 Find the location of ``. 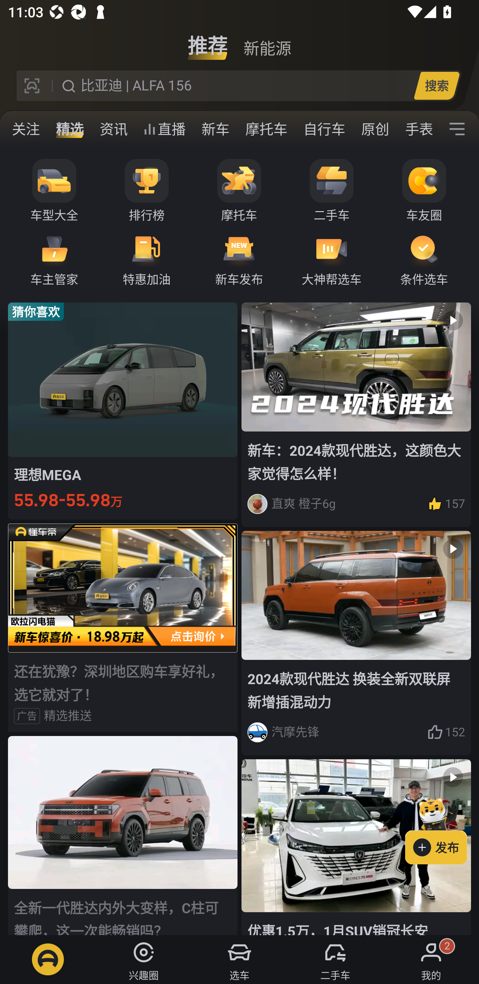

 is located at coordinates (457, 129).